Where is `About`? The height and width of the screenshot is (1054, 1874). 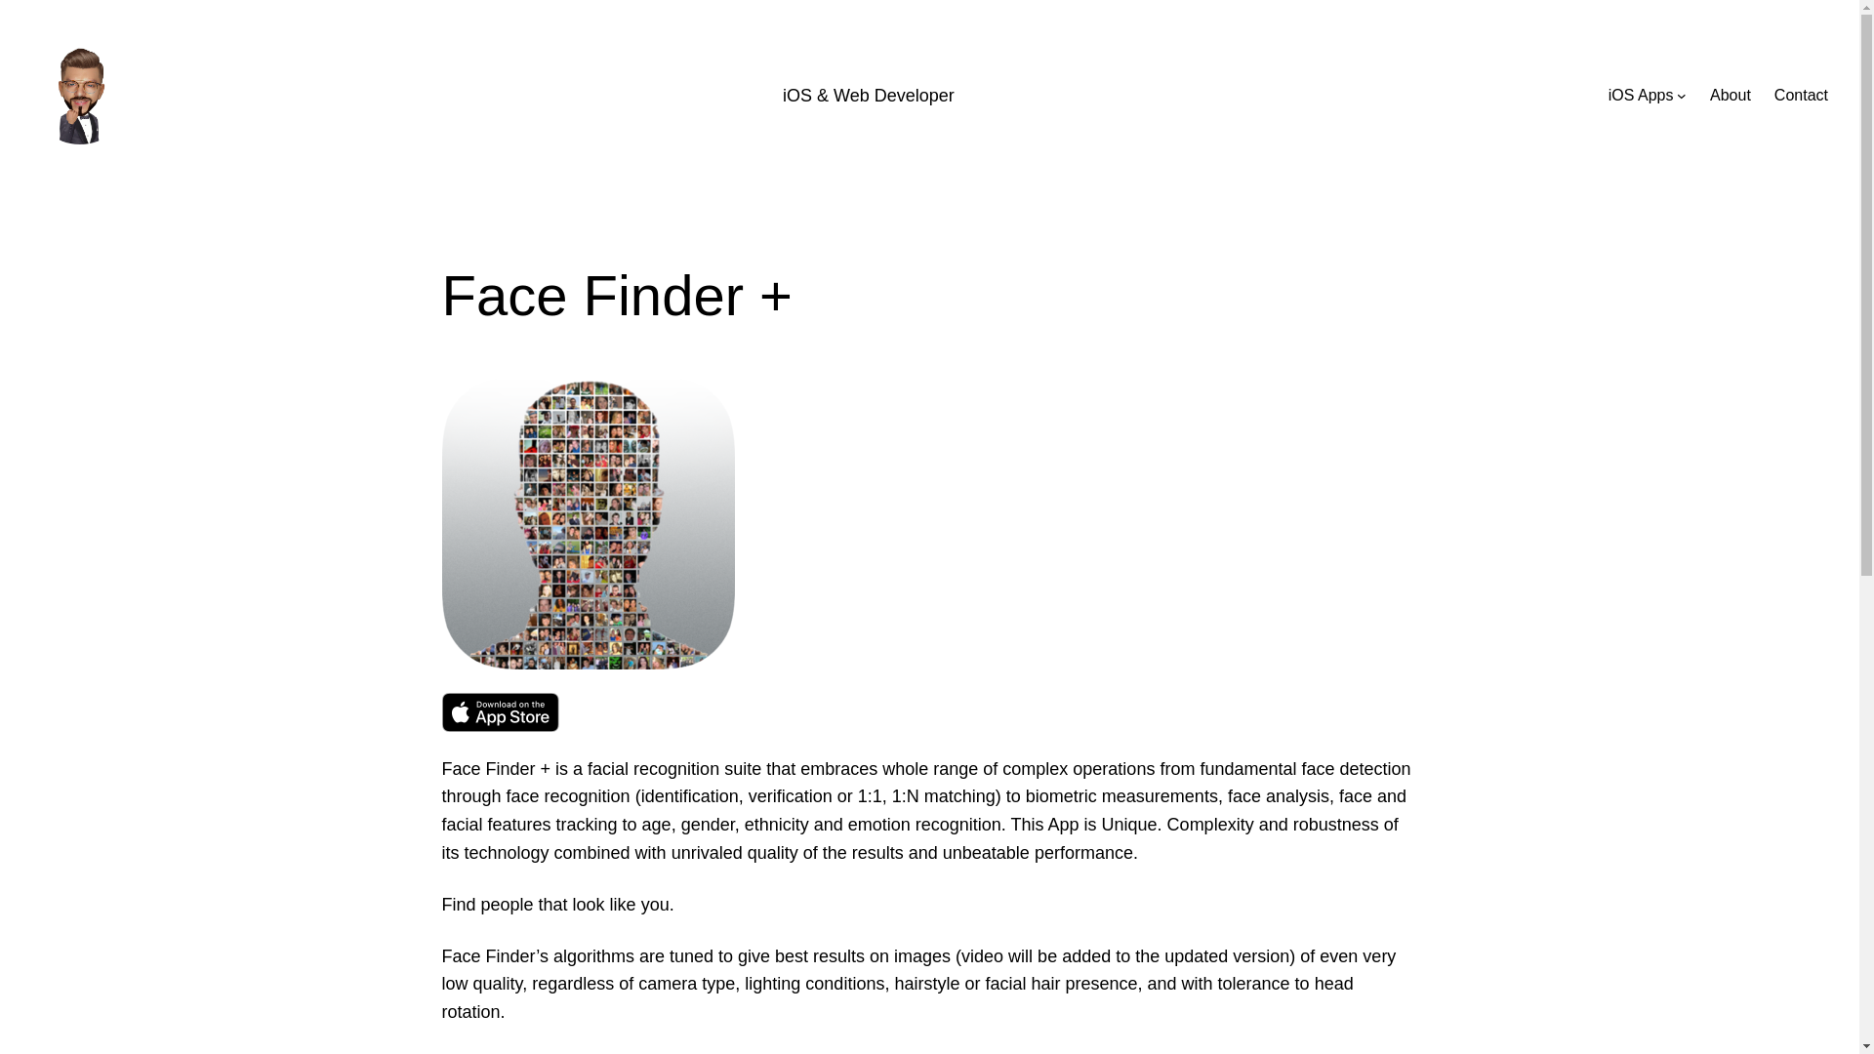 About is located at coordinates (1730, 96).